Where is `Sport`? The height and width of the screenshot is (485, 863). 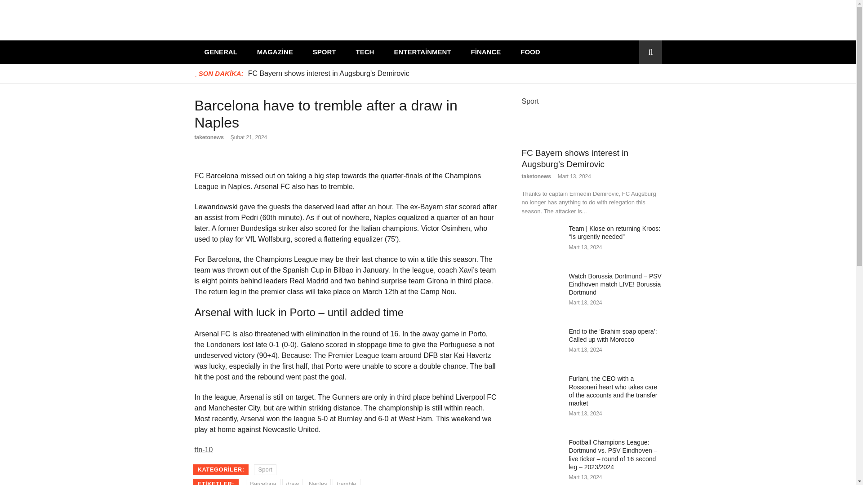 Sport is located at coordinates (529, 101).